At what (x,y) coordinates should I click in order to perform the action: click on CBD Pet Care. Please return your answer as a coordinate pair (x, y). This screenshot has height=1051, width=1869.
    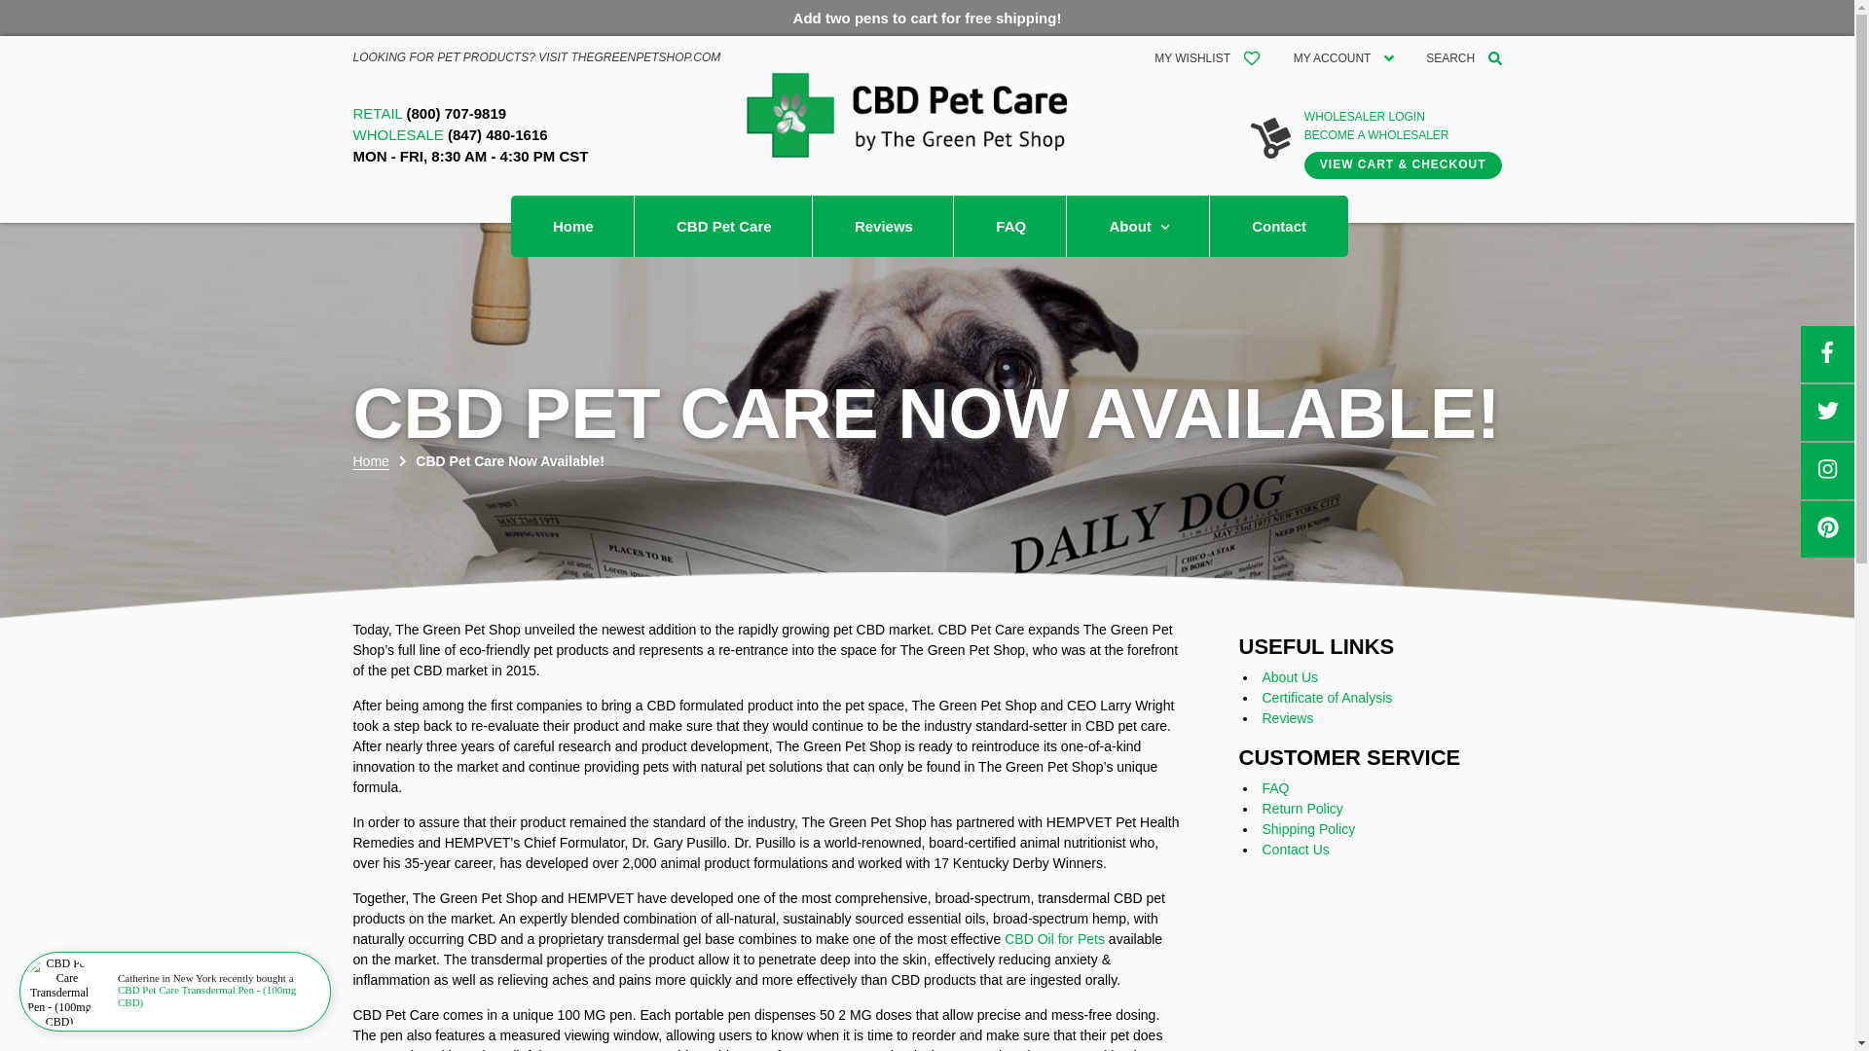
    Looking at the image, I should click on (724, 226).